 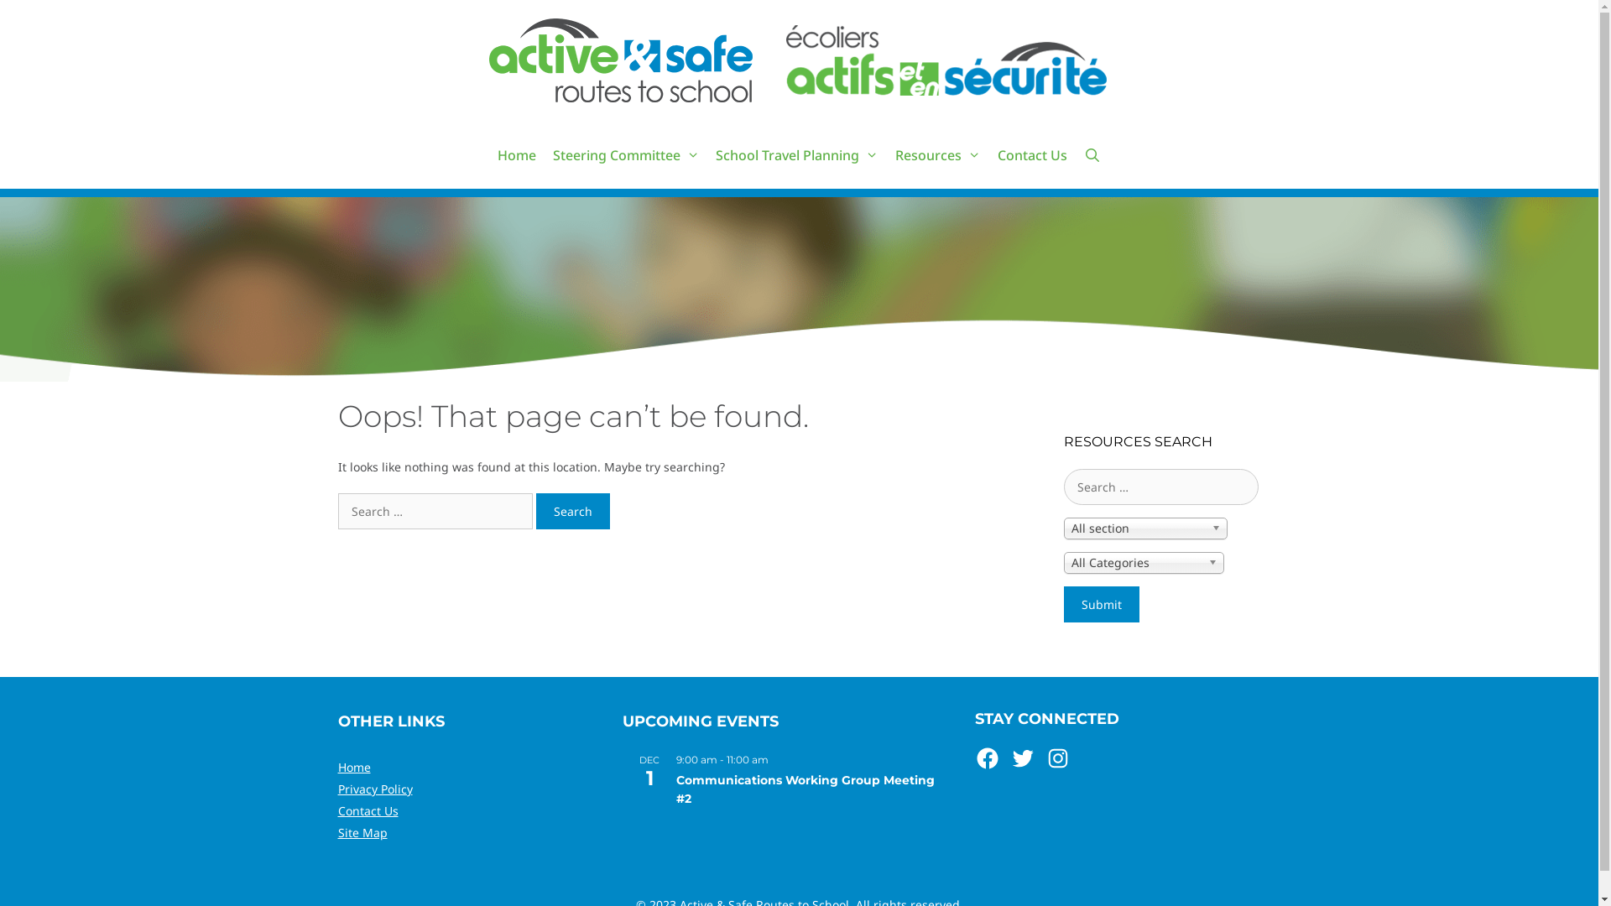 I want to click on Site Map, so click(x=362, y=832).